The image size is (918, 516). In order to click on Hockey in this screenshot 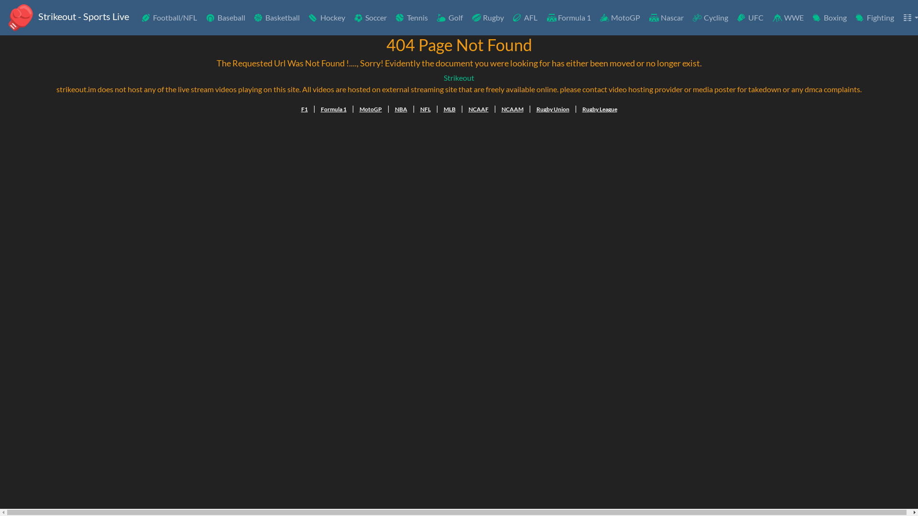, I will do `click(326, 18)`.